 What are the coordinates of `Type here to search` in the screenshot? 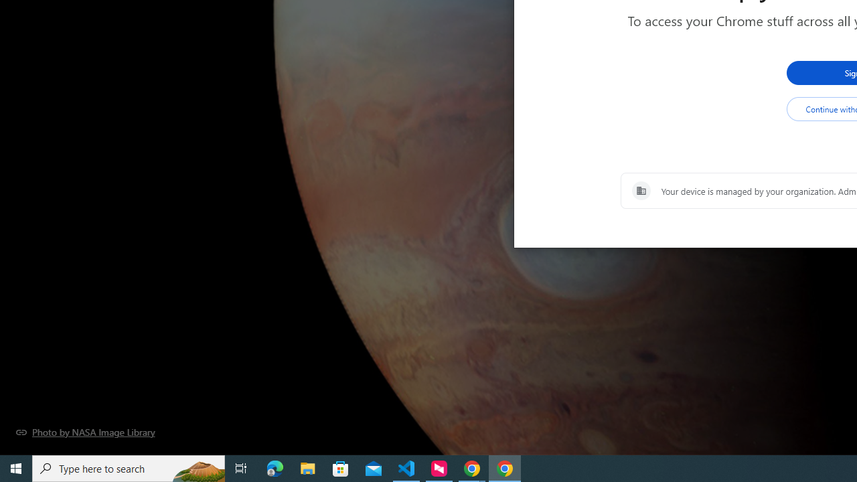 It's located at (129, 469).